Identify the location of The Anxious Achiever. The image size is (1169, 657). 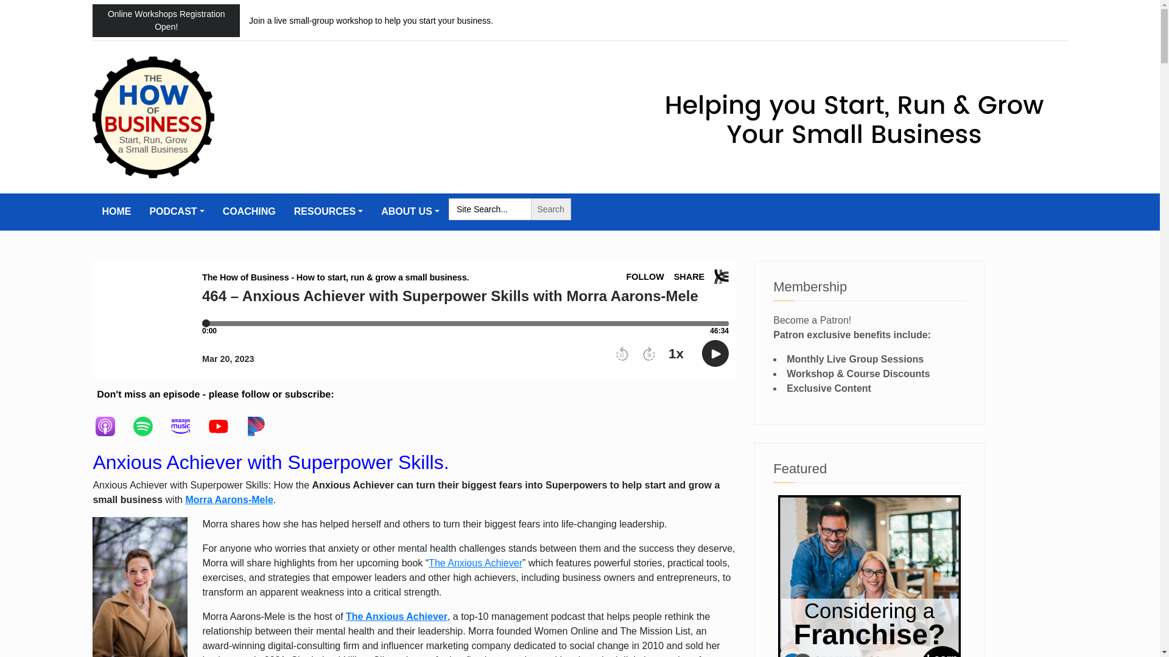
(476, 563).